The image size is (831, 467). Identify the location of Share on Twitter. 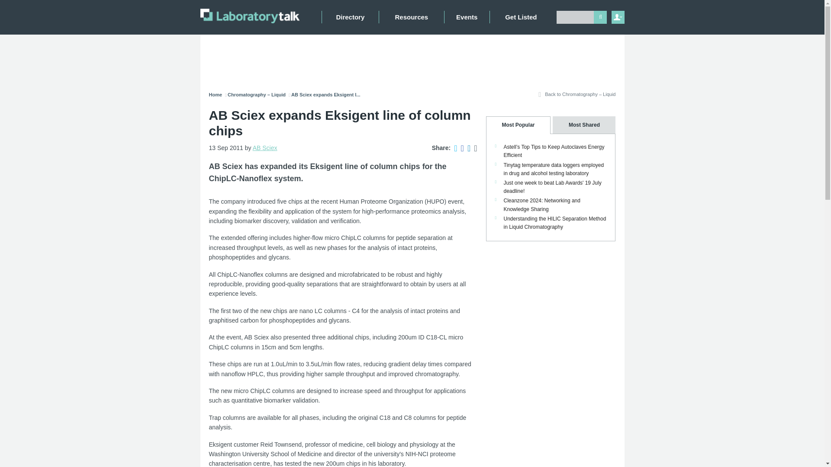
(454, 147).